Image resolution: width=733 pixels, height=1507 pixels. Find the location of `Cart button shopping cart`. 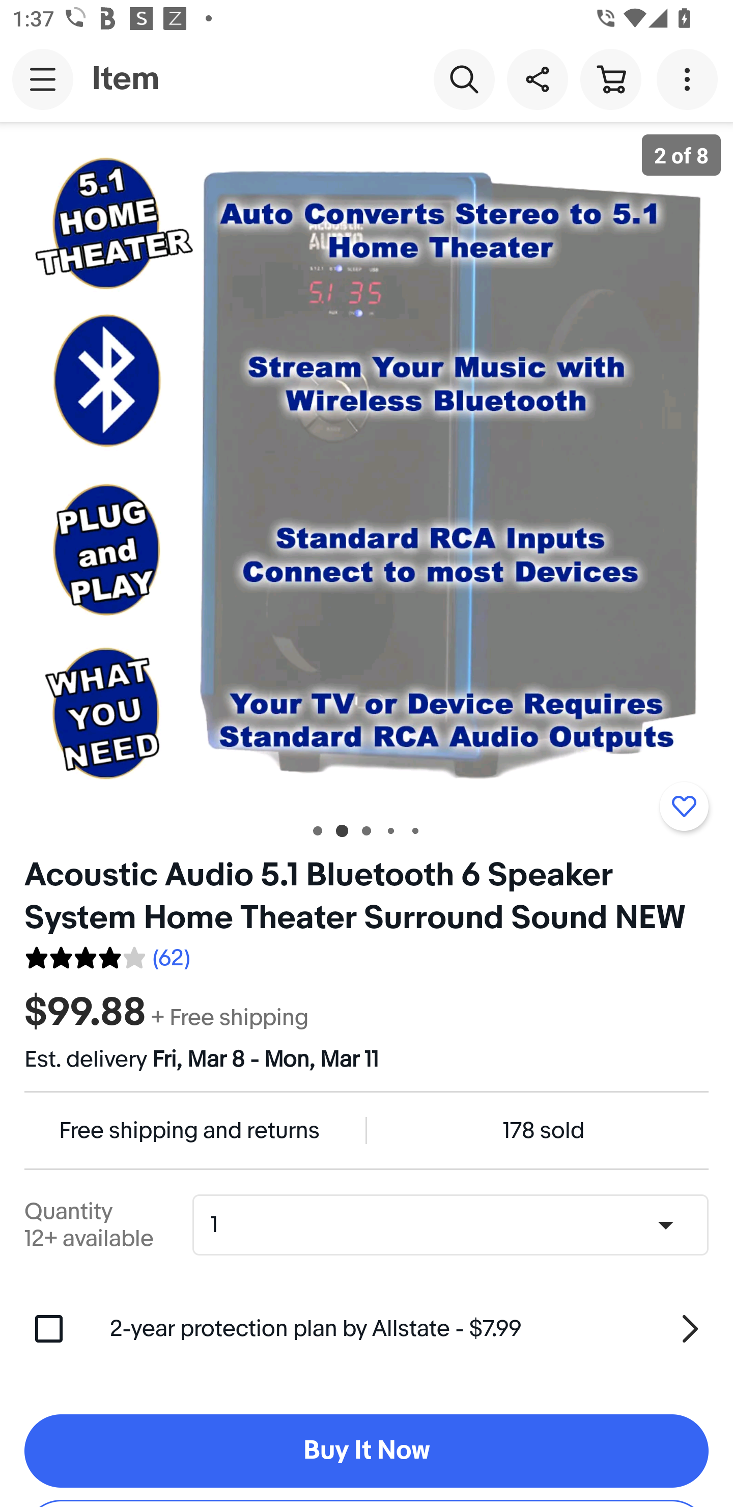

Cart button shopping cart is located at coordinates (610, 78).